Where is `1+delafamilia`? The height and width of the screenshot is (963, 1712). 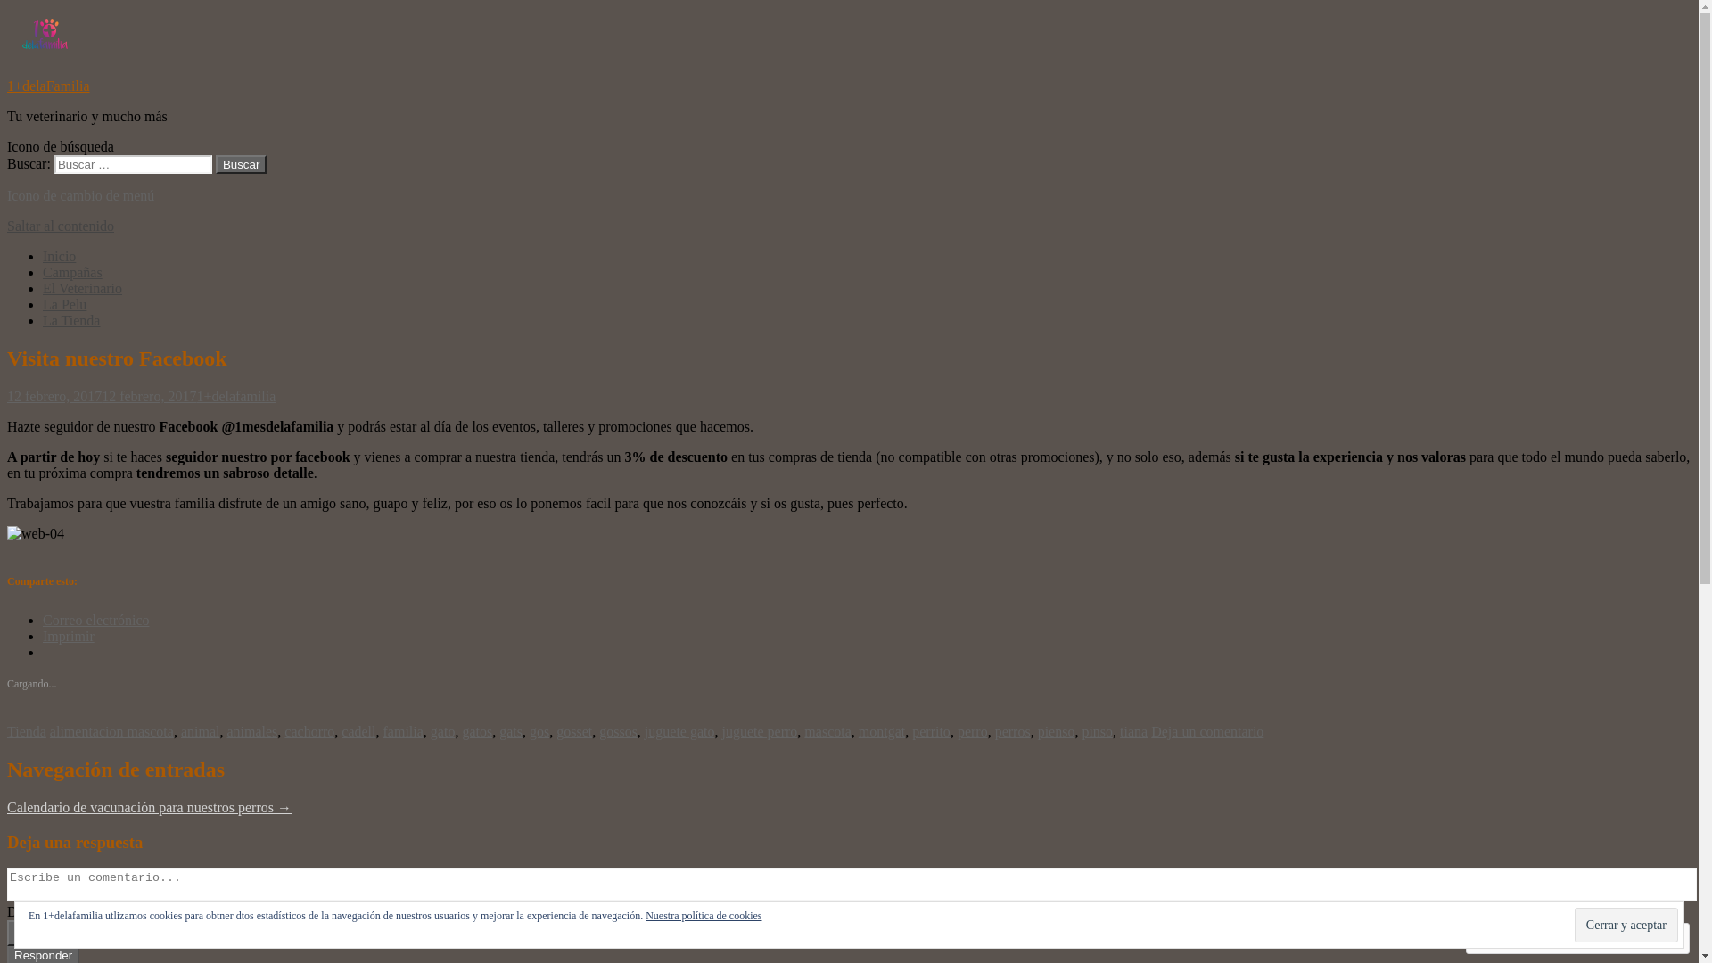 1+delafamilia is located at coordinates (235, 396).